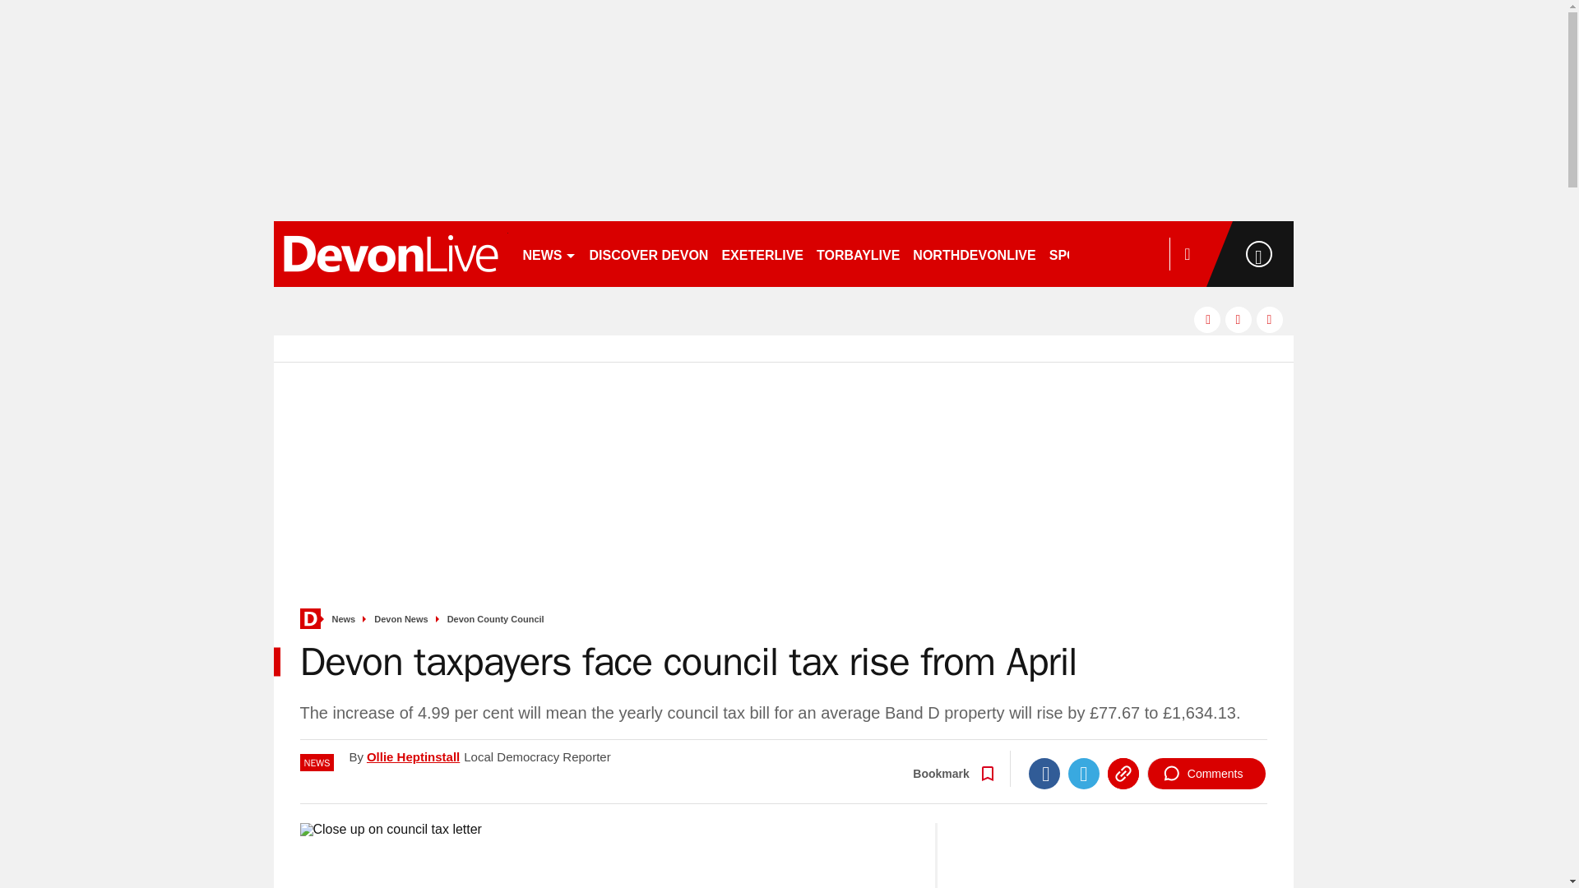  Describe the element at coordinates (974, 253) in the screenshot. I see `NORTHDEVONLIVE` at that location.